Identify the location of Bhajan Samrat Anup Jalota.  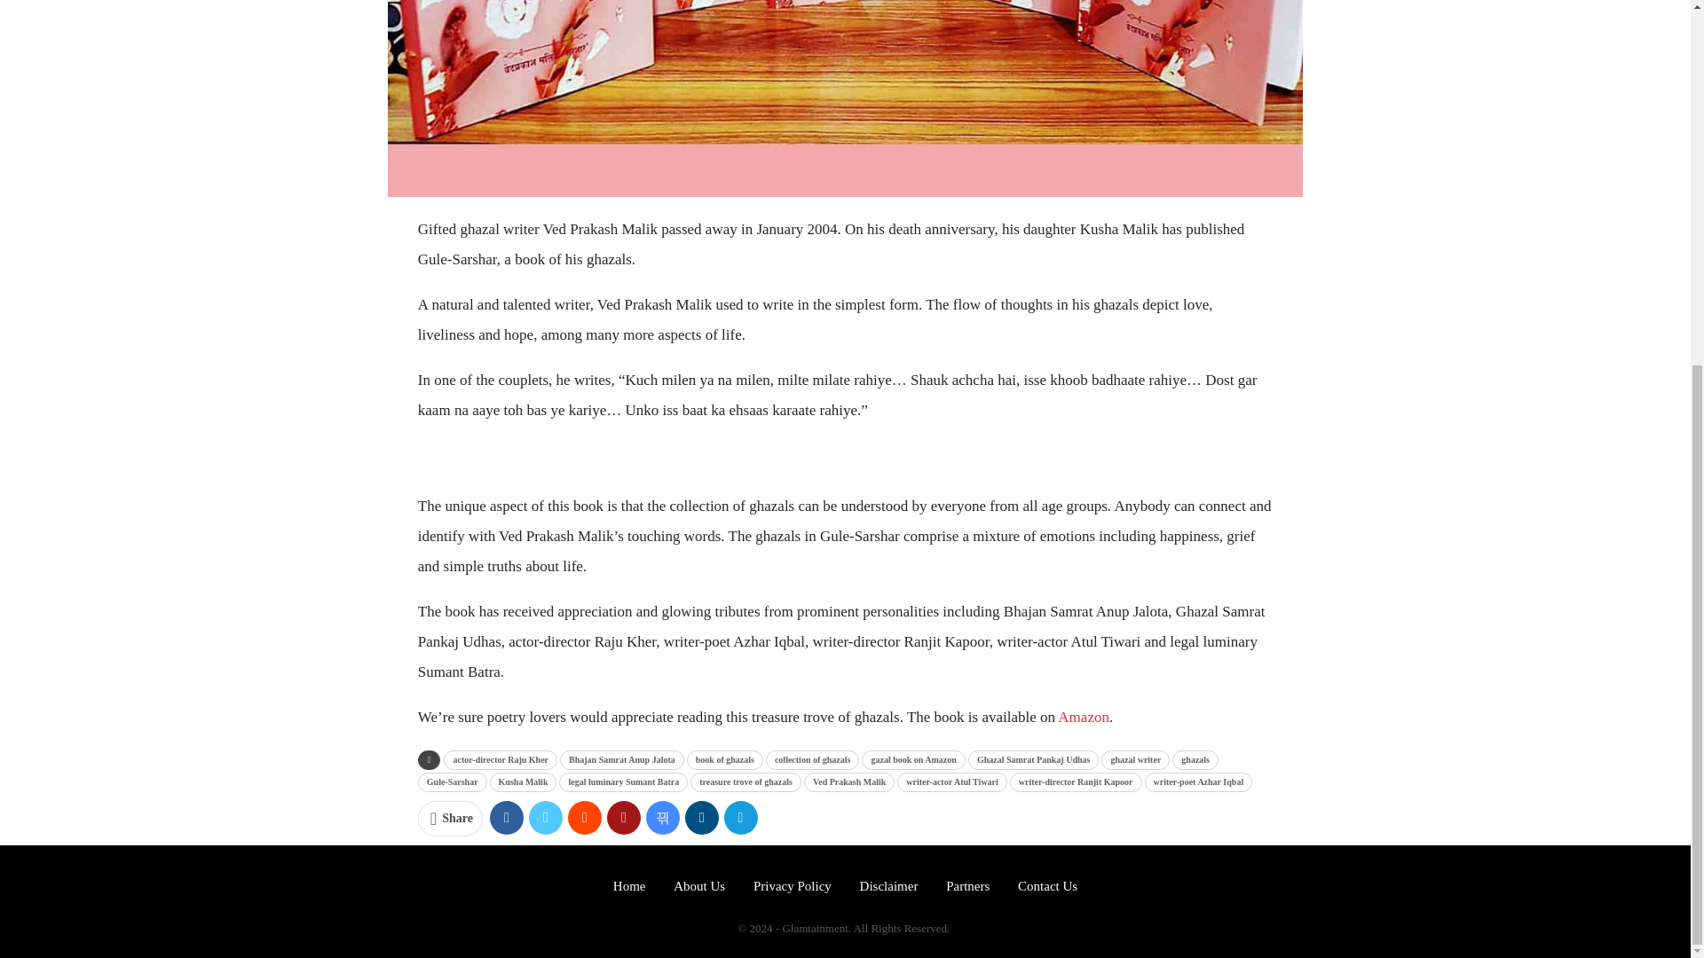
(622, 759).